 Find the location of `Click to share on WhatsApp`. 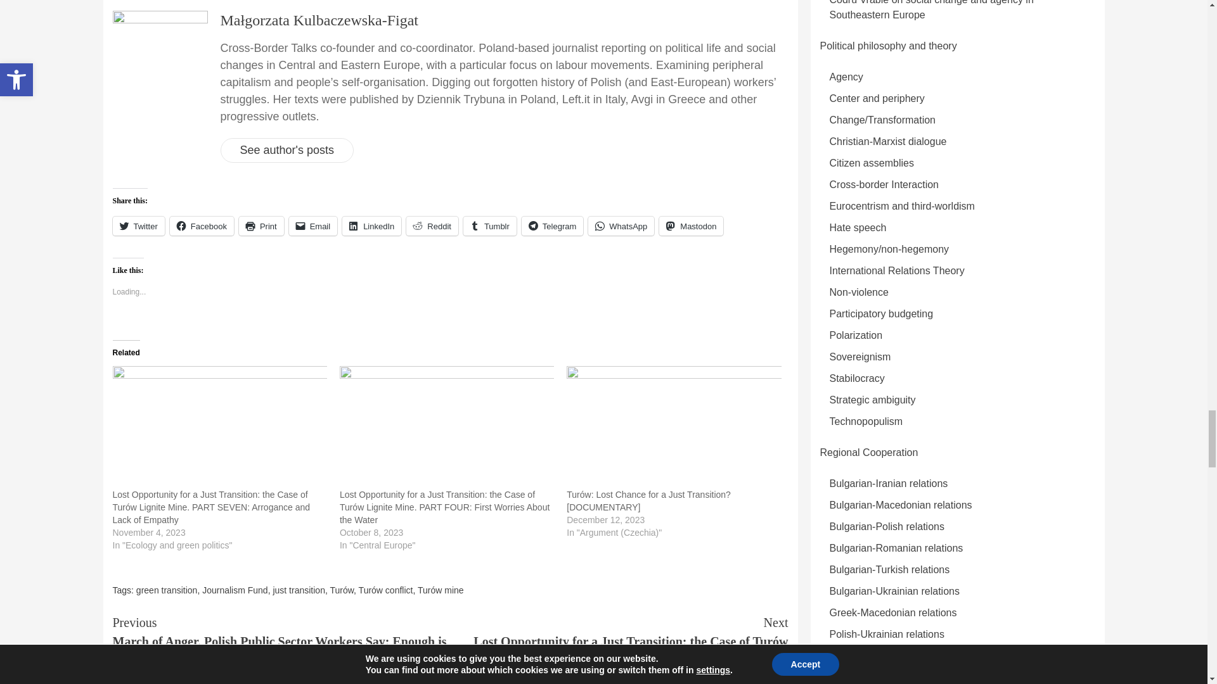

Click to share on WhatsApp is located at coordinates (621, 225).